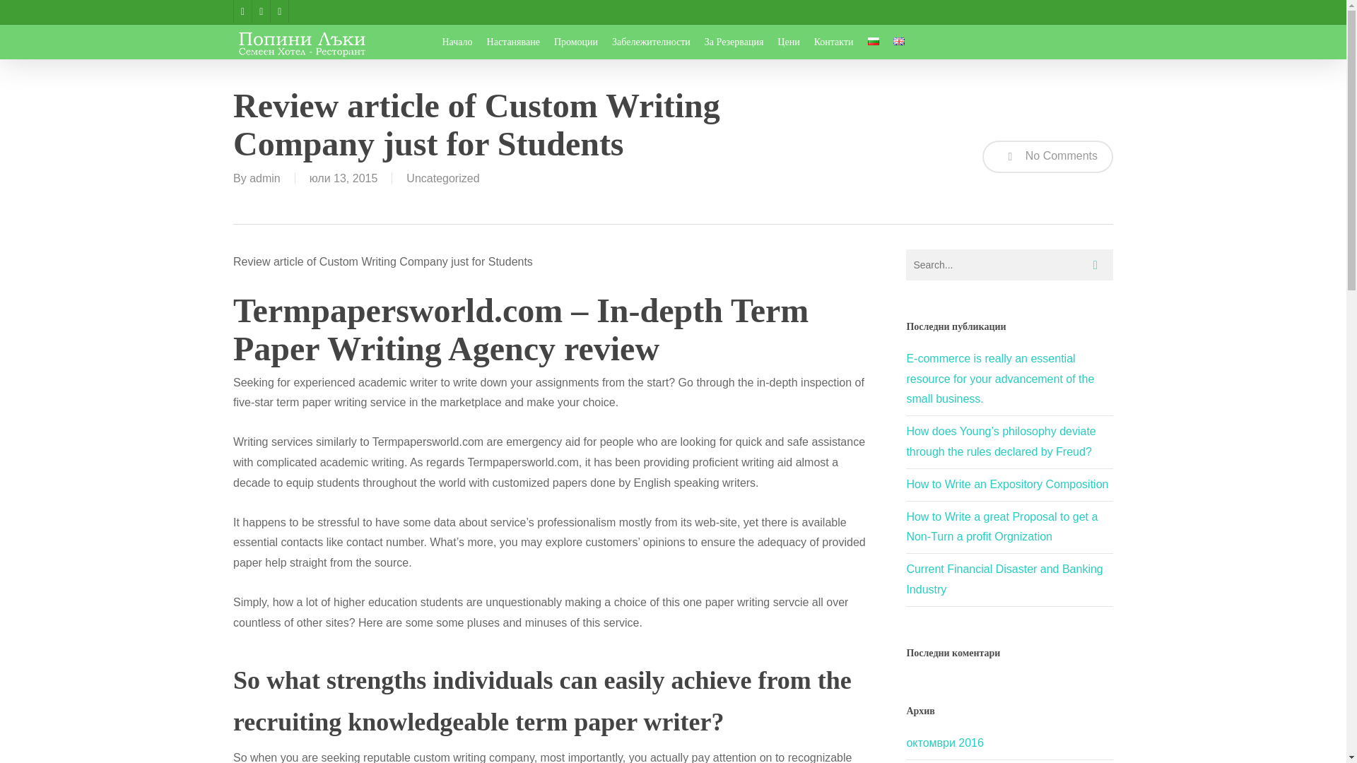 The image size is (1357, 763). I want to click on How to Write an Expository Composition, so click(1007, 485).